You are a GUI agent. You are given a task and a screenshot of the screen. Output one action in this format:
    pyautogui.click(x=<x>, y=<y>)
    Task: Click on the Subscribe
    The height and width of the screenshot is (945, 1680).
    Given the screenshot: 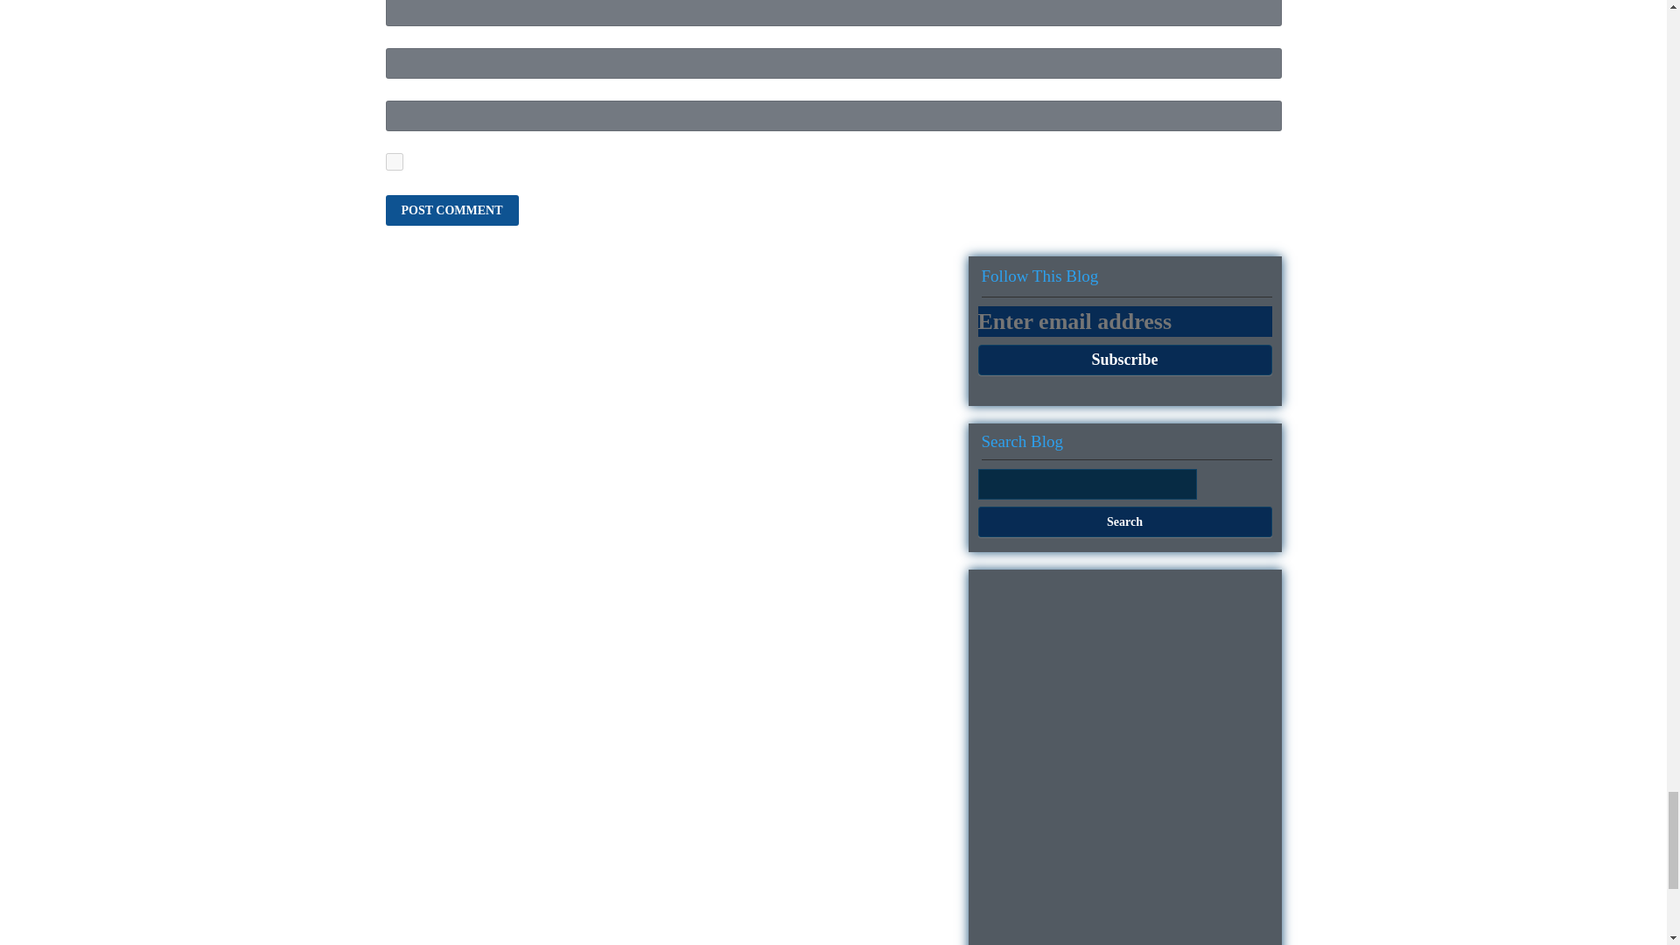 What is the action you would take?
    pyautogui.click(x=1124, y=360)
    